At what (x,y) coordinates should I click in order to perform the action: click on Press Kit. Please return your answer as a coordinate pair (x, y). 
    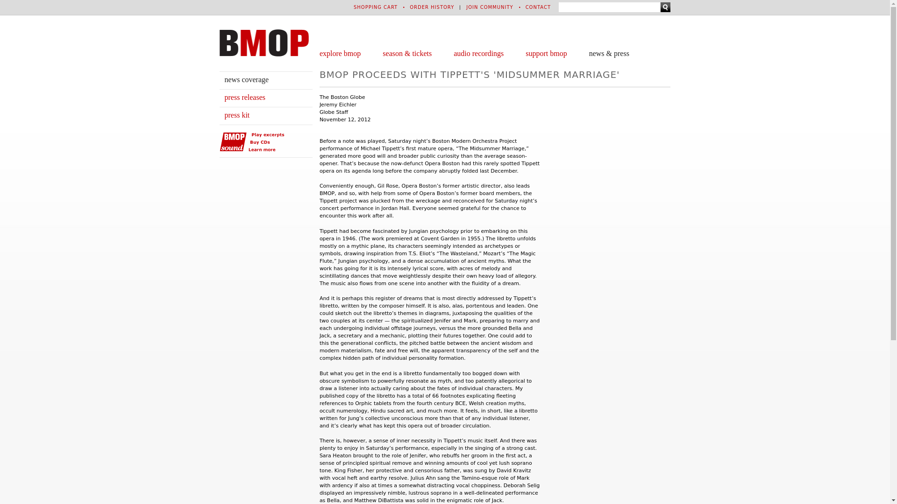
    Looking at the image, I should click on (236, 115).